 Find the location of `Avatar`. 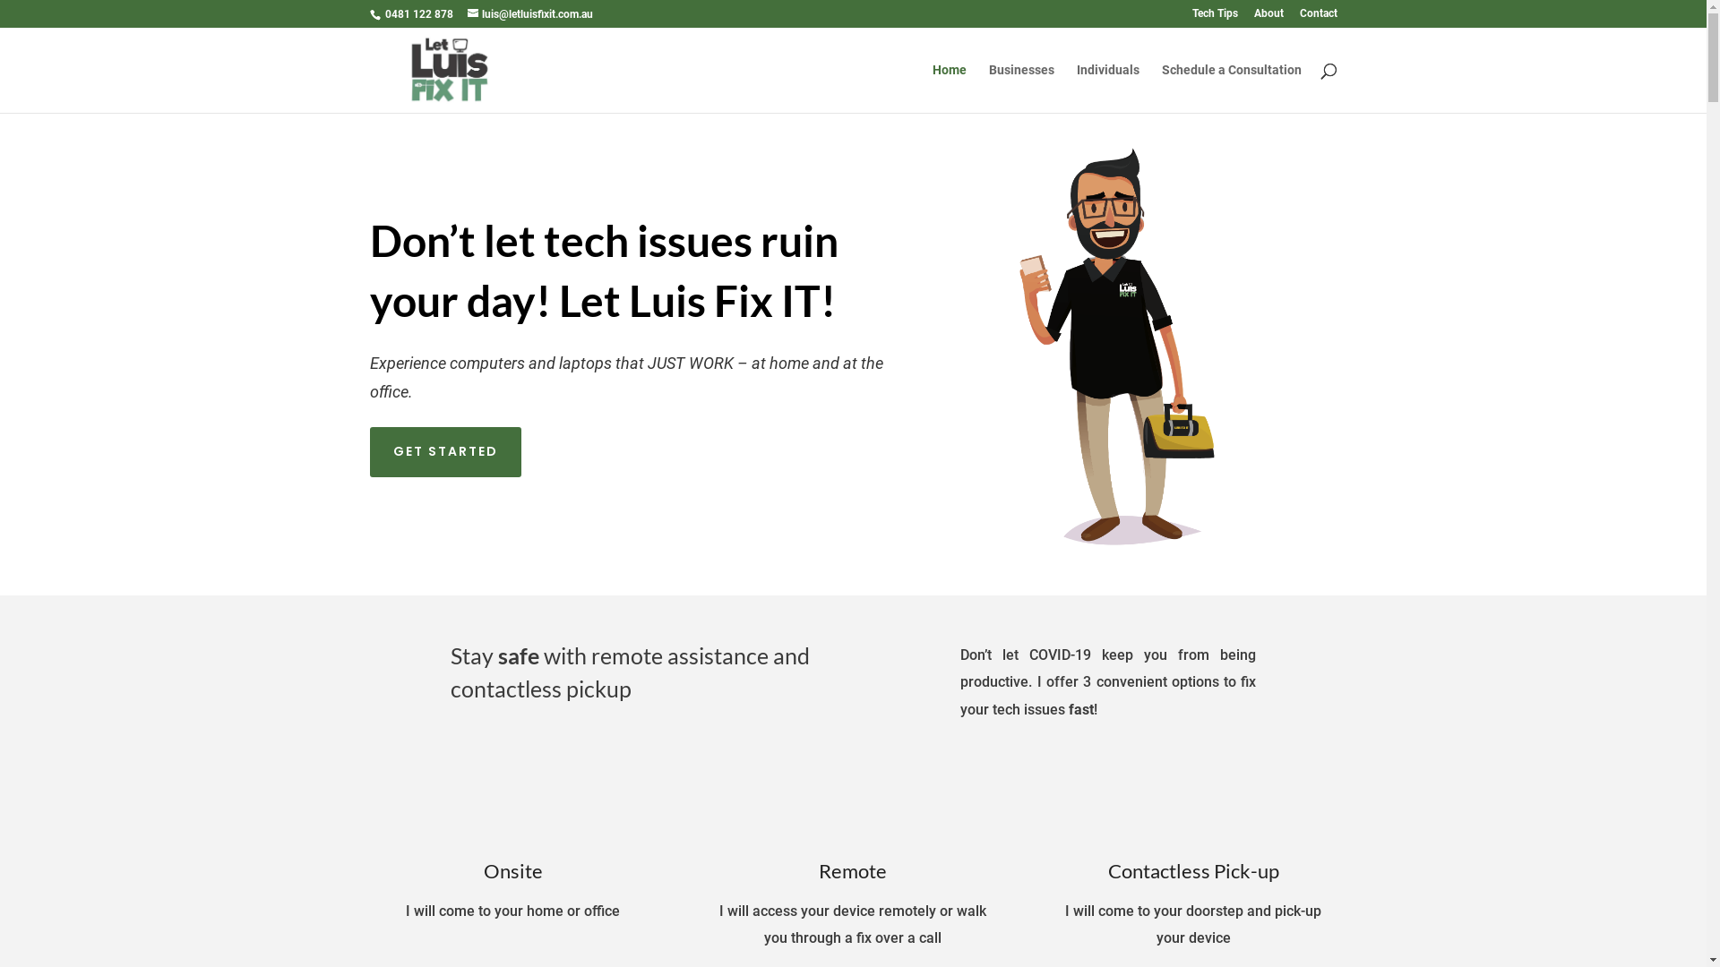

Avatar is located at coordinates (1115, 351).